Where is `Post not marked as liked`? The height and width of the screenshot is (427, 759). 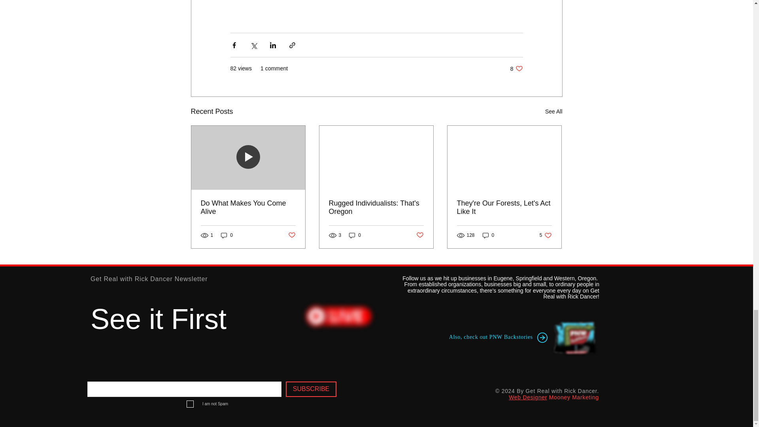 Post not marked as liked is located at coordinates (420, 235).